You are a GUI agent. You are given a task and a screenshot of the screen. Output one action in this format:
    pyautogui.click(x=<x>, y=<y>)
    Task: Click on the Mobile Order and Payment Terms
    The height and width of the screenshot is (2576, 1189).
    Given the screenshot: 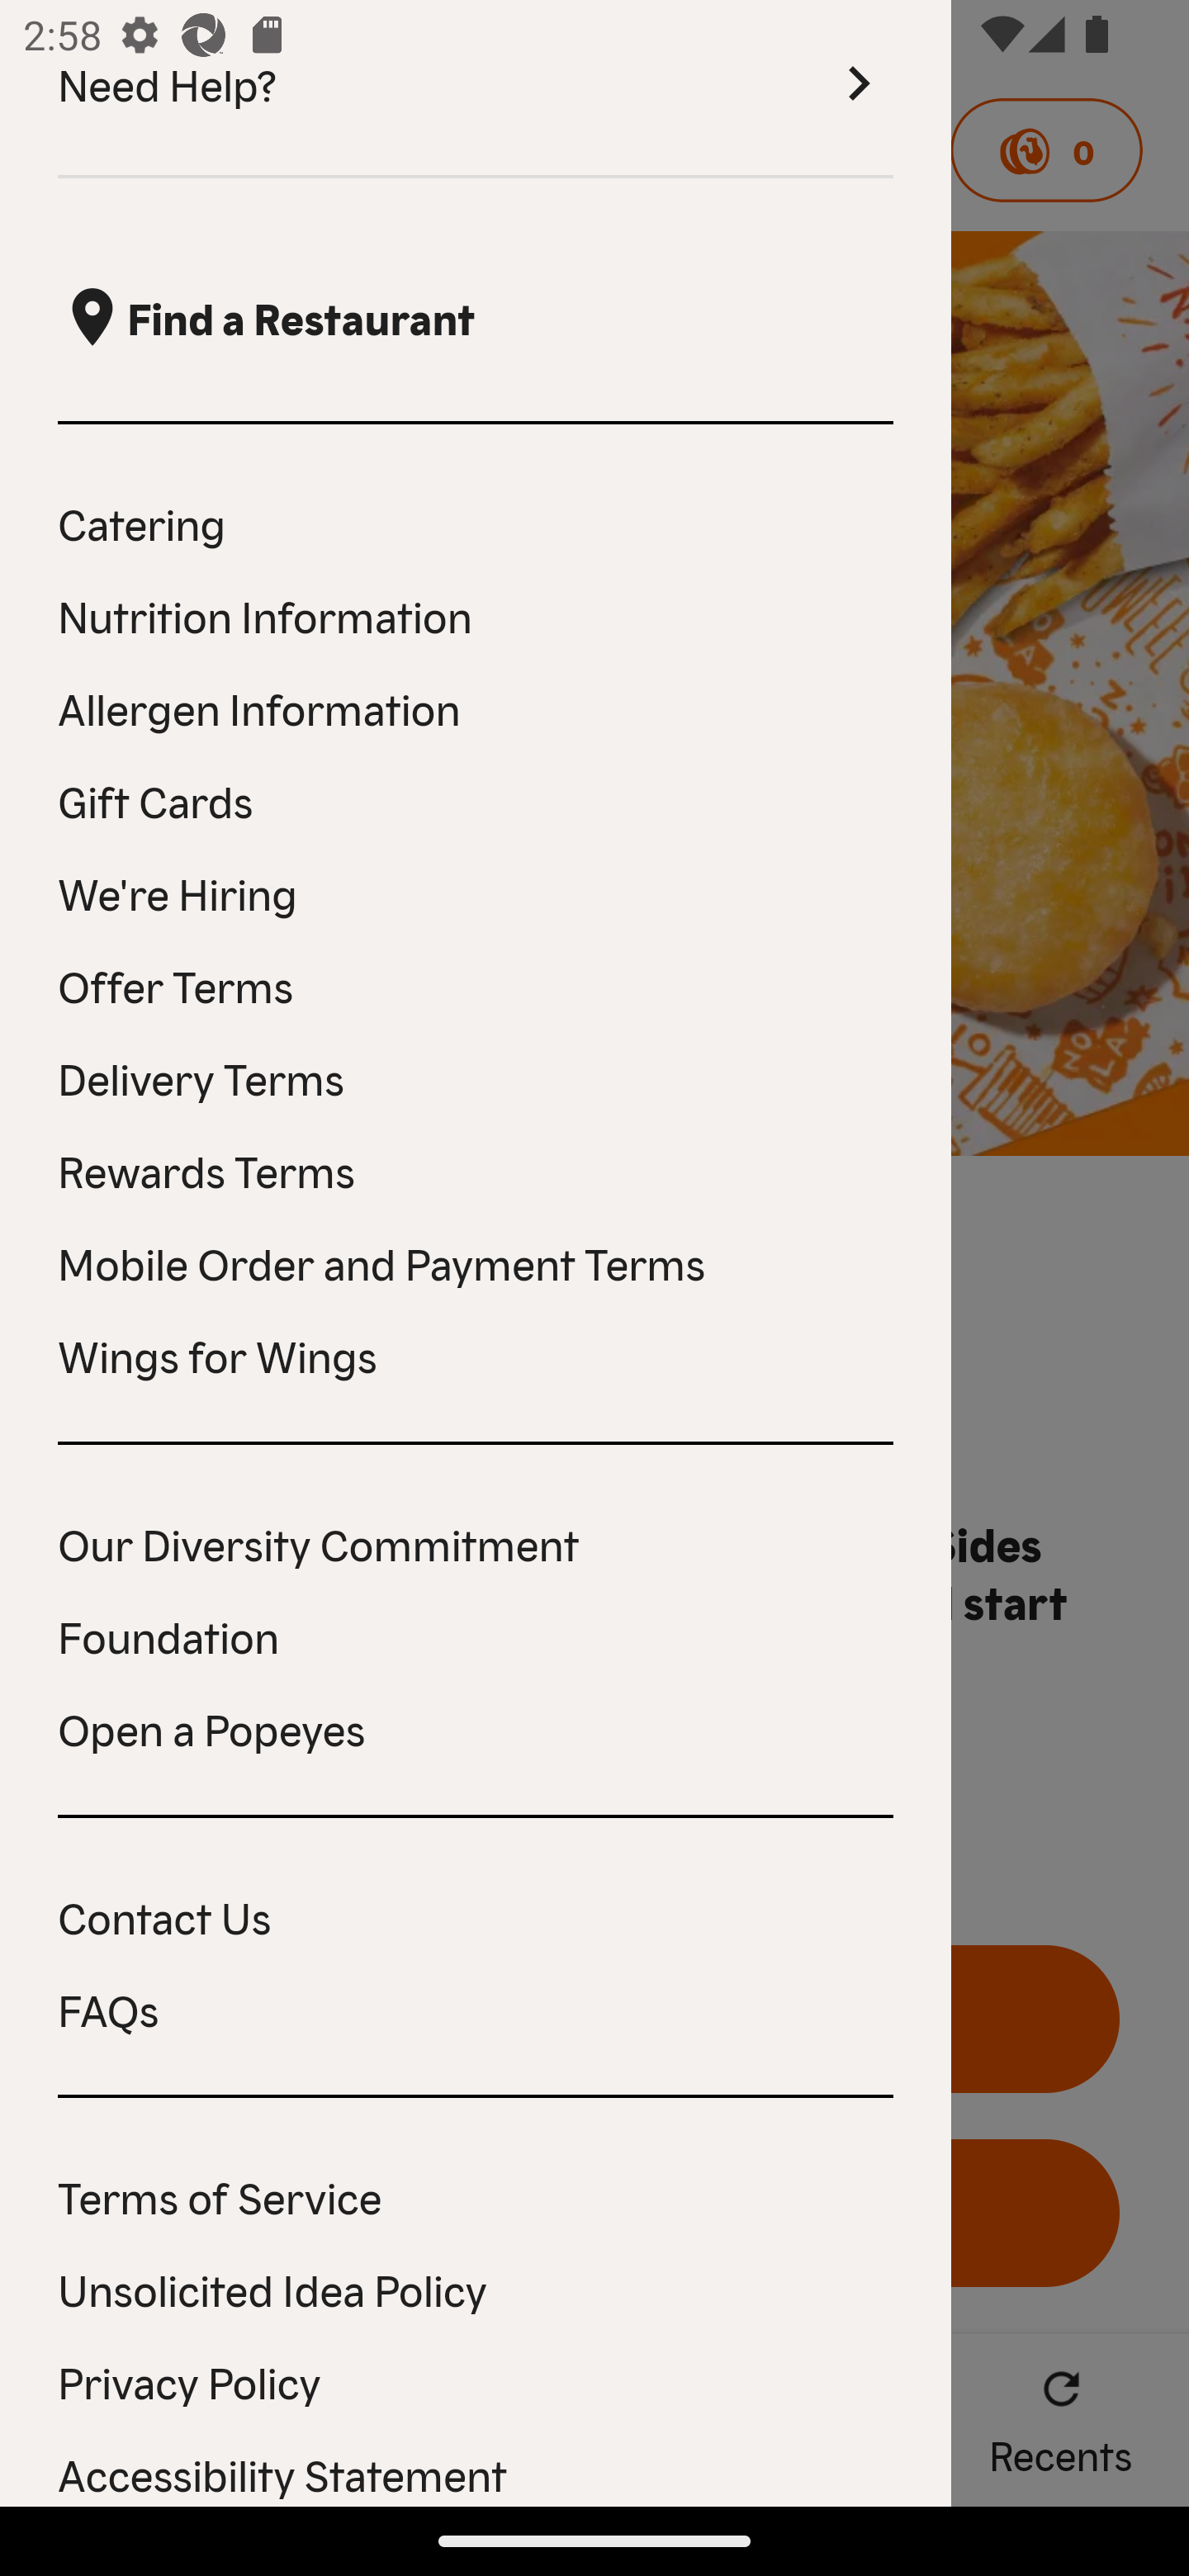 What is the action you would take?
    pyautogui.click(x=476, y=1262)
    